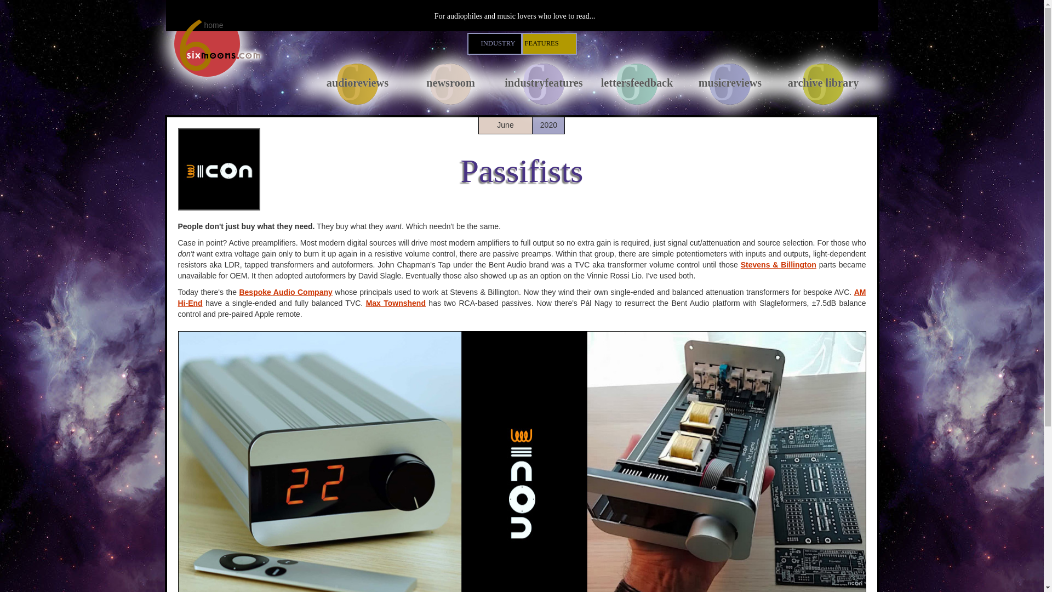 The height and width of the screenshot is (592, 1052). What do you see at coordinates (522, 297) in the screenshot?
I see `AM Hi-End` at bounding box center [522, 297].